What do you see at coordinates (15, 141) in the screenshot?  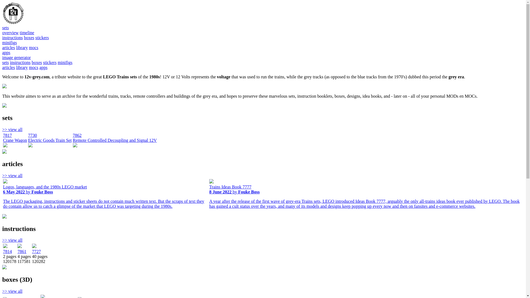 I see `7817
Crane Wagon` at bounding box center [15, 141].